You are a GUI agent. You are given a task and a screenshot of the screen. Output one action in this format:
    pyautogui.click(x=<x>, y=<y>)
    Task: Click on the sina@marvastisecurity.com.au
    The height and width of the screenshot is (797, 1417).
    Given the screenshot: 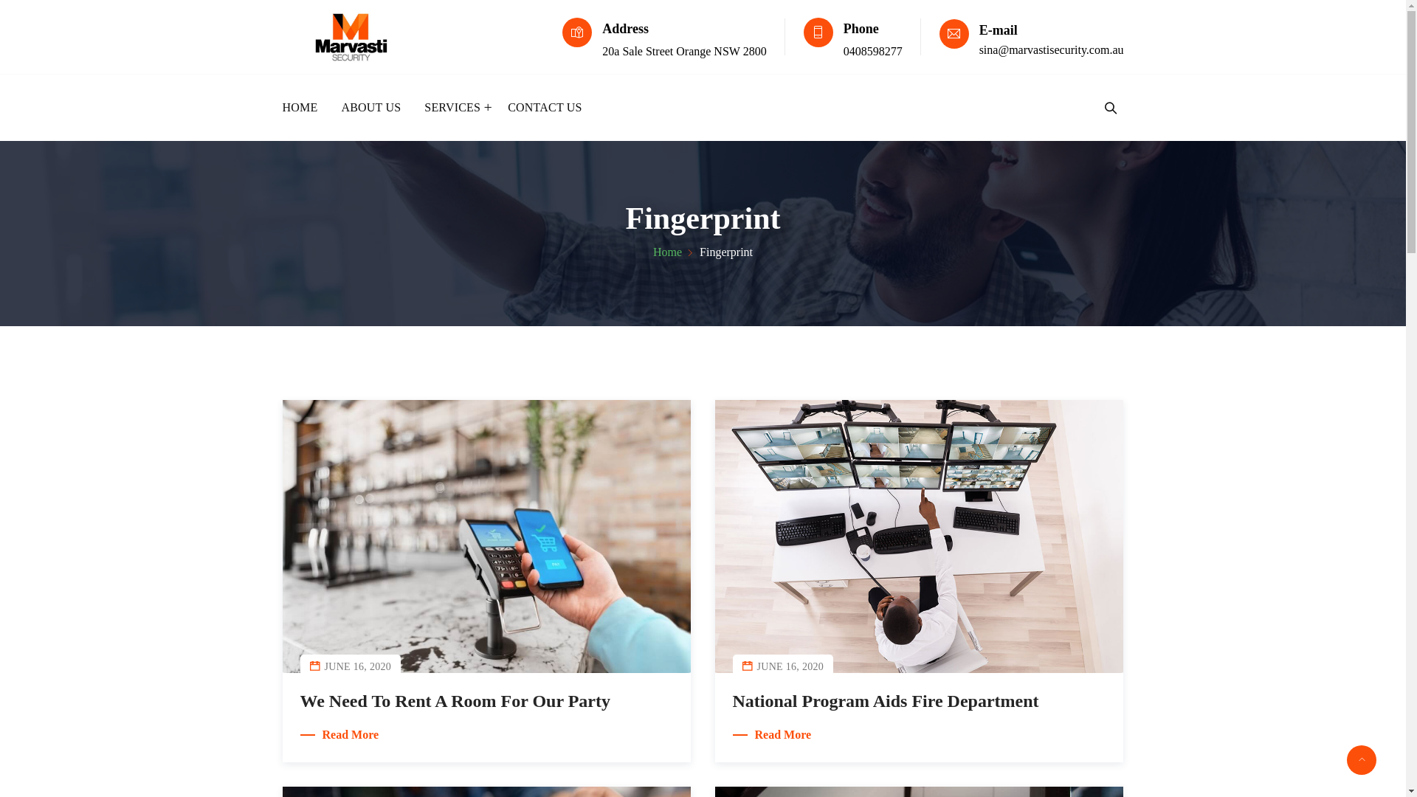 What is the action you would take?
    pyautogui.click(x=1052, y=50)
    